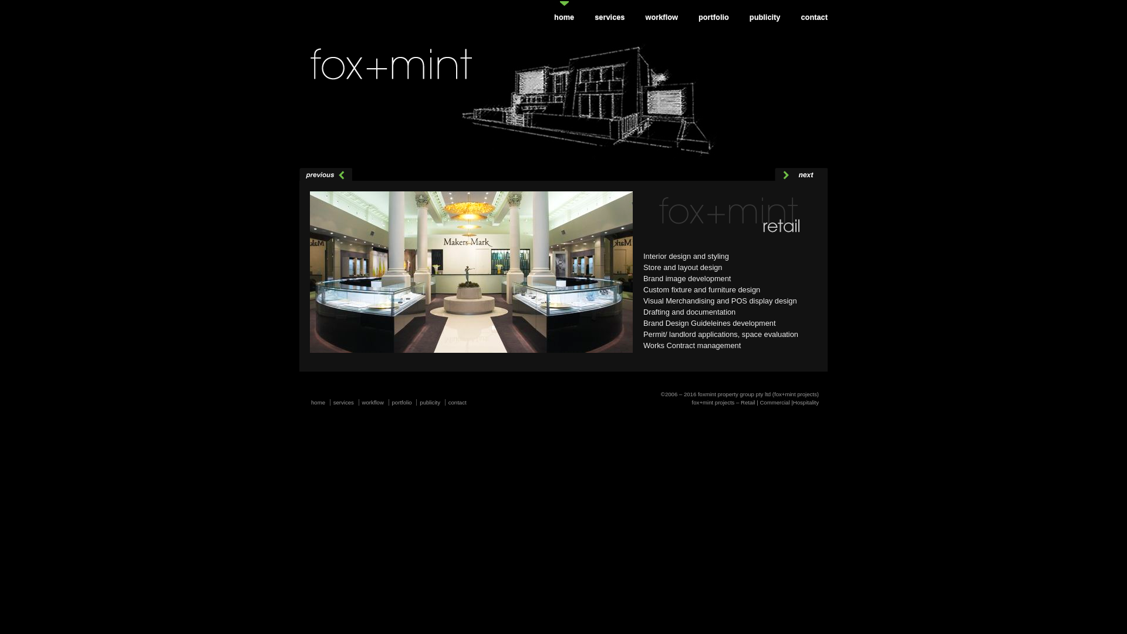 This screenshot has width=1127, height=634. What do you see at coordinates (344, 403) in the screenshot?
I see `services` at bounding box center [344, 403].